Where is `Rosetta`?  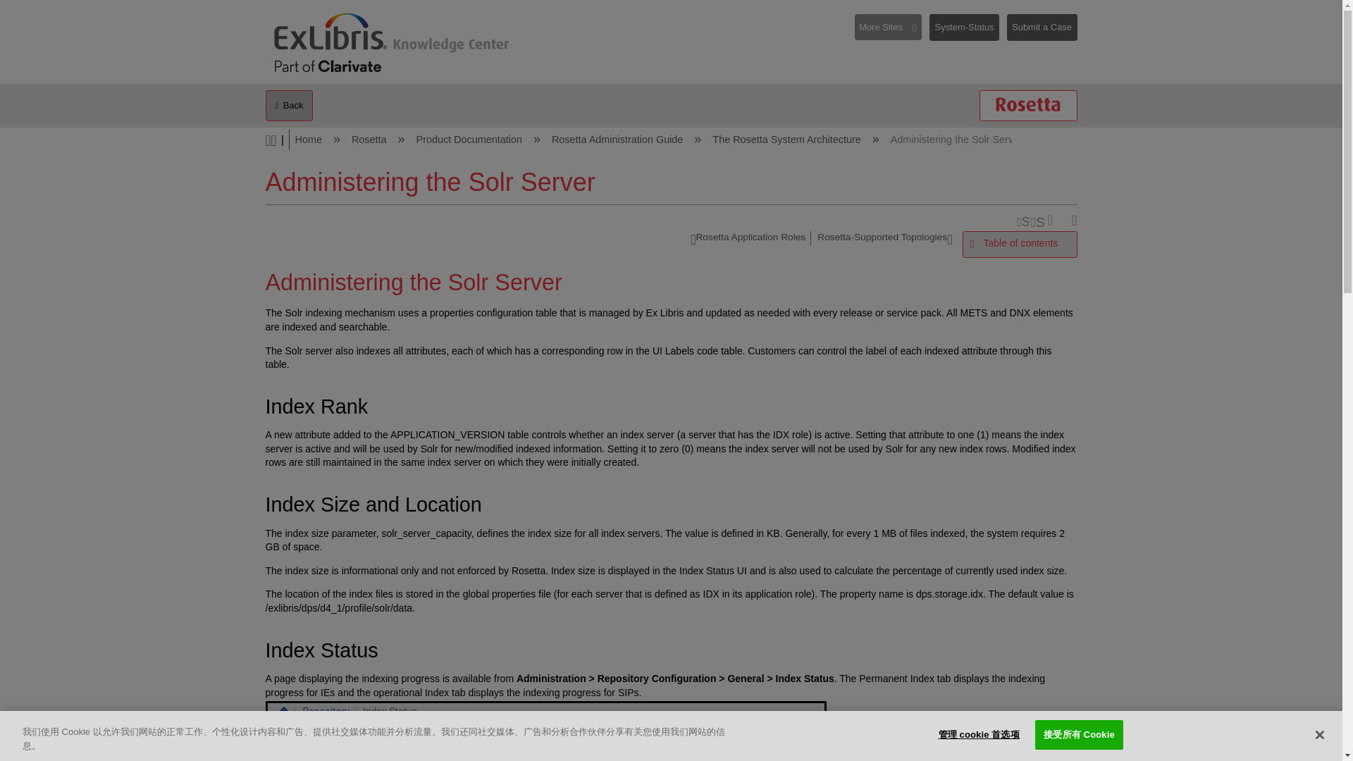 Rosetta is located at coordinates (371, 140).